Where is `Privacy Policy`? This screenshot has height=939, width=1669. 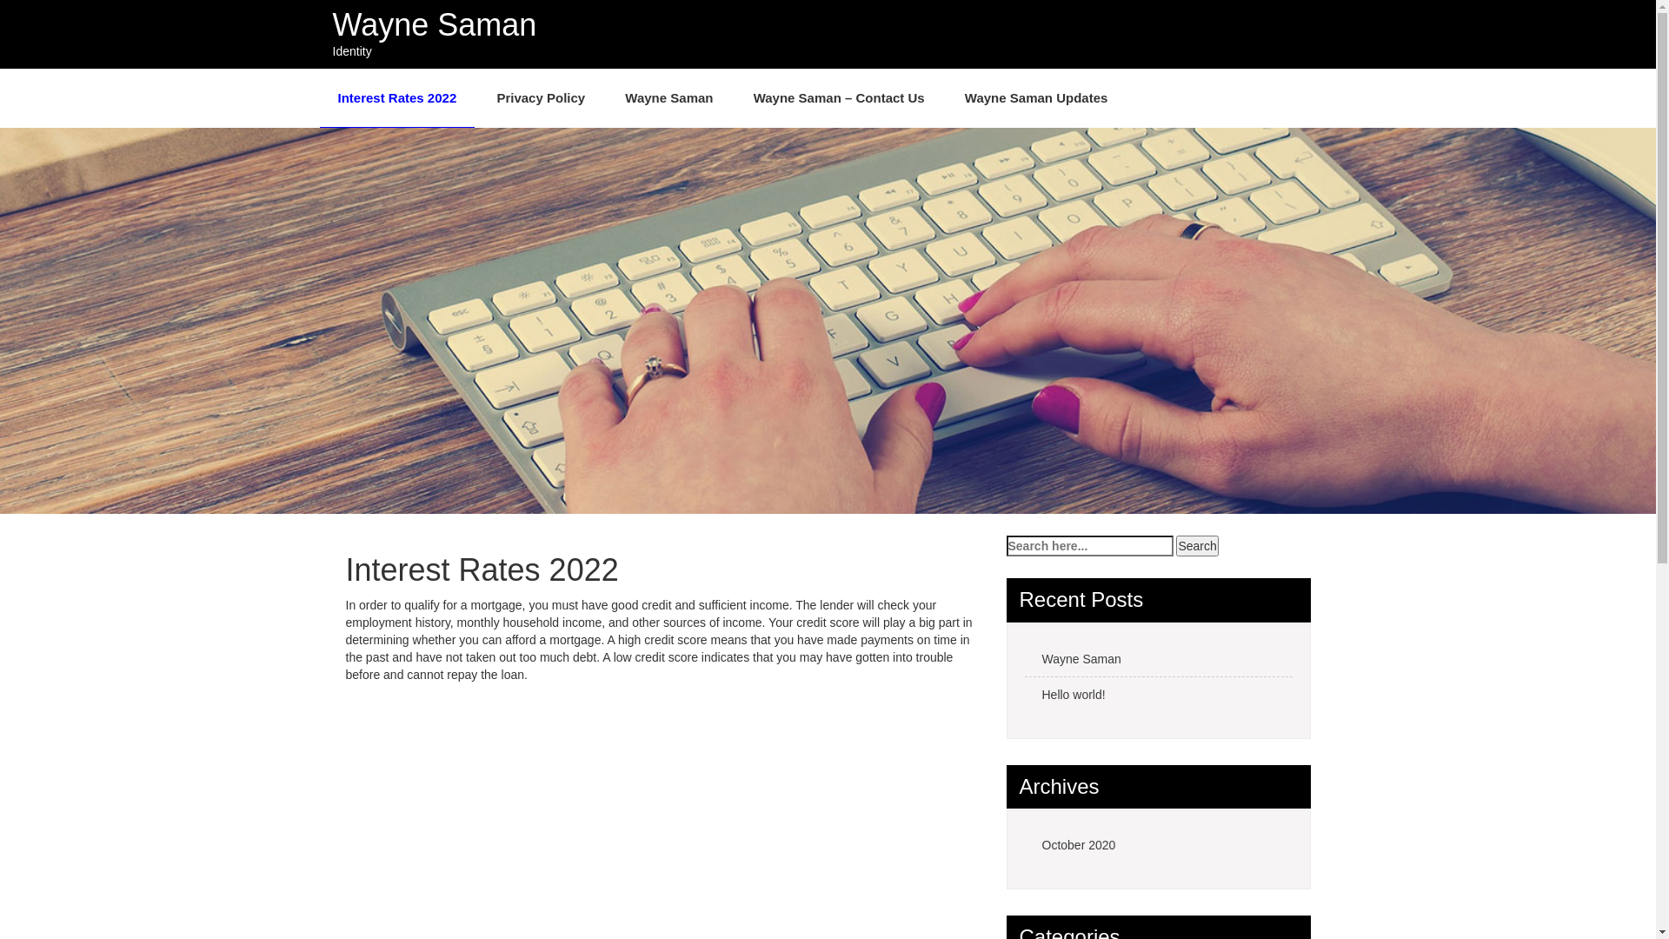 Privacy Policy is located at coordinates (541, 98).